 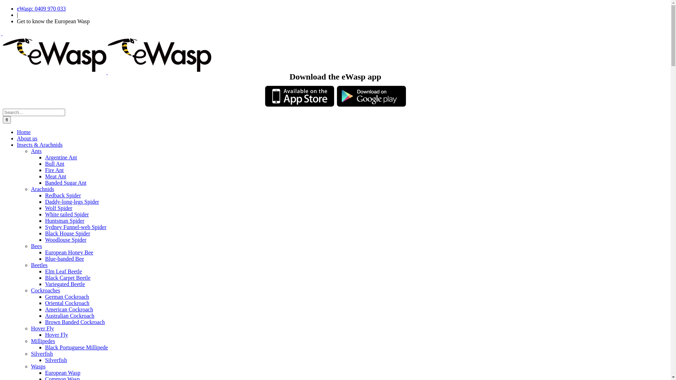 I want to click on Fire Ant, so click(x=54, y=170).